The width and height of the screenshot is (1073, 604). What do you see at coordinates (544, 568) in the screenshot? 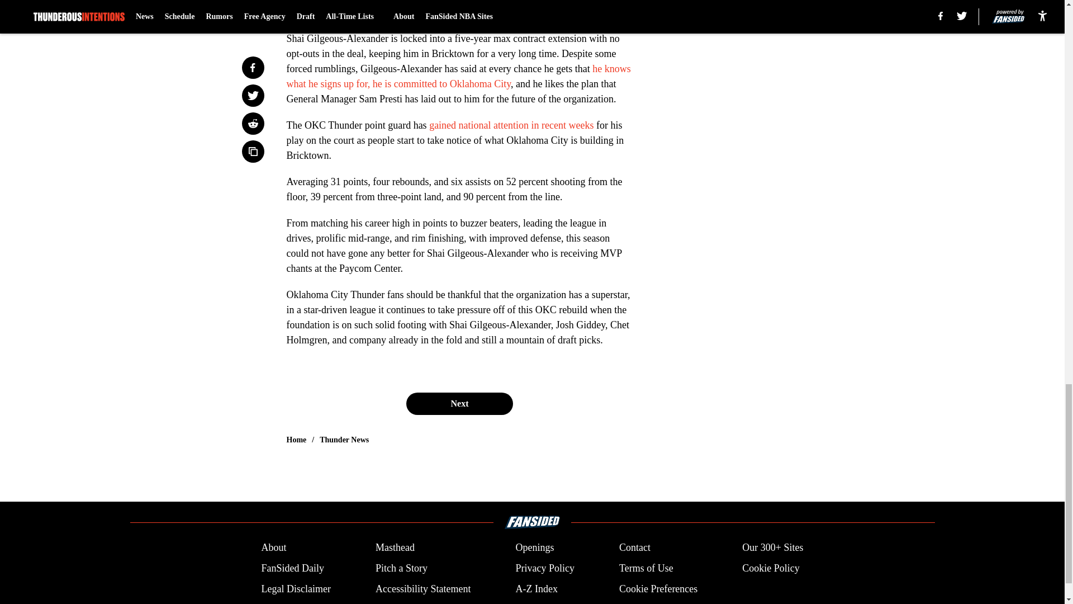
I see `Privacy Policy` at bounding box center [544, 568].